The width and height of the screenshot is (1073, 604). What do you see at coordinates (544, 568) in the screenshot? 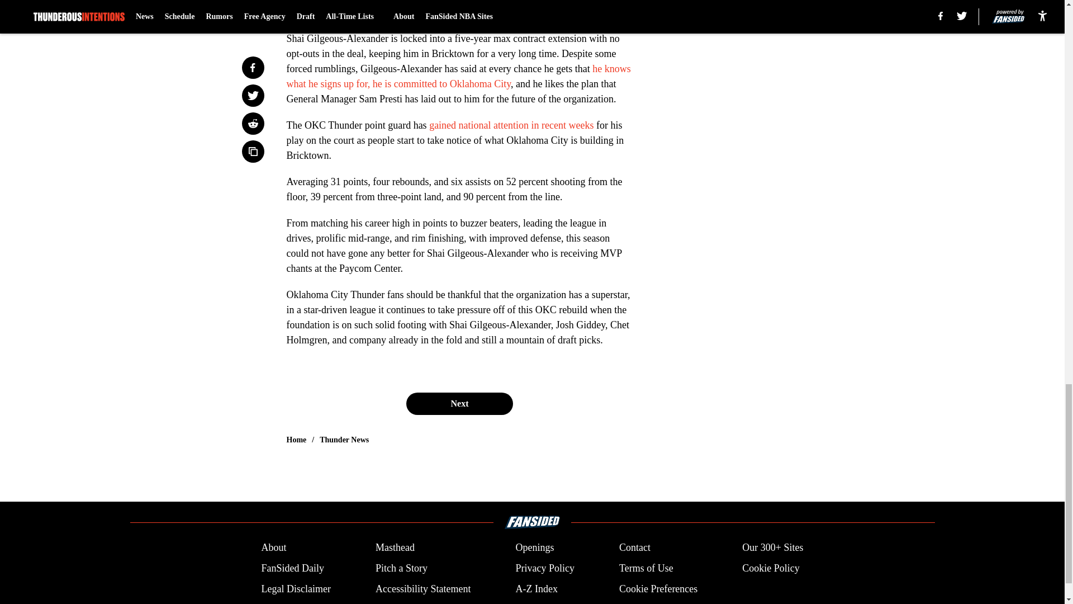
I see `Privacy Policy` at bounding box center [544, 568].